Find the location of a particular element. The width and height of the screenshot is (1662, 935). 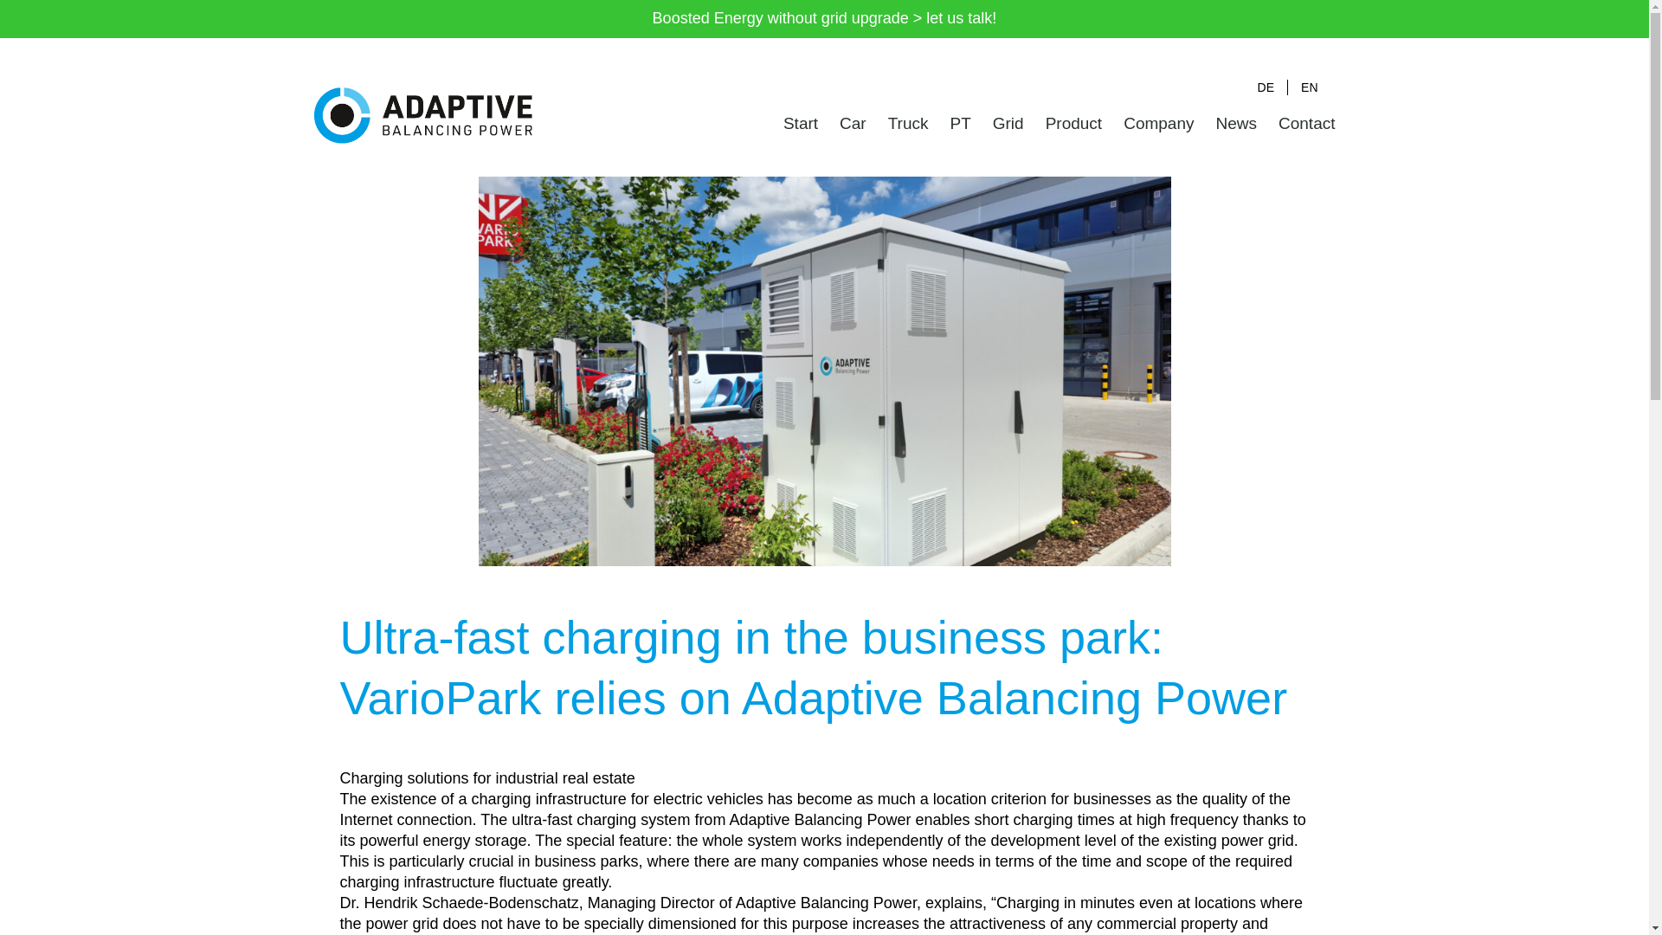

DE is located at coordinates (1261, 88).